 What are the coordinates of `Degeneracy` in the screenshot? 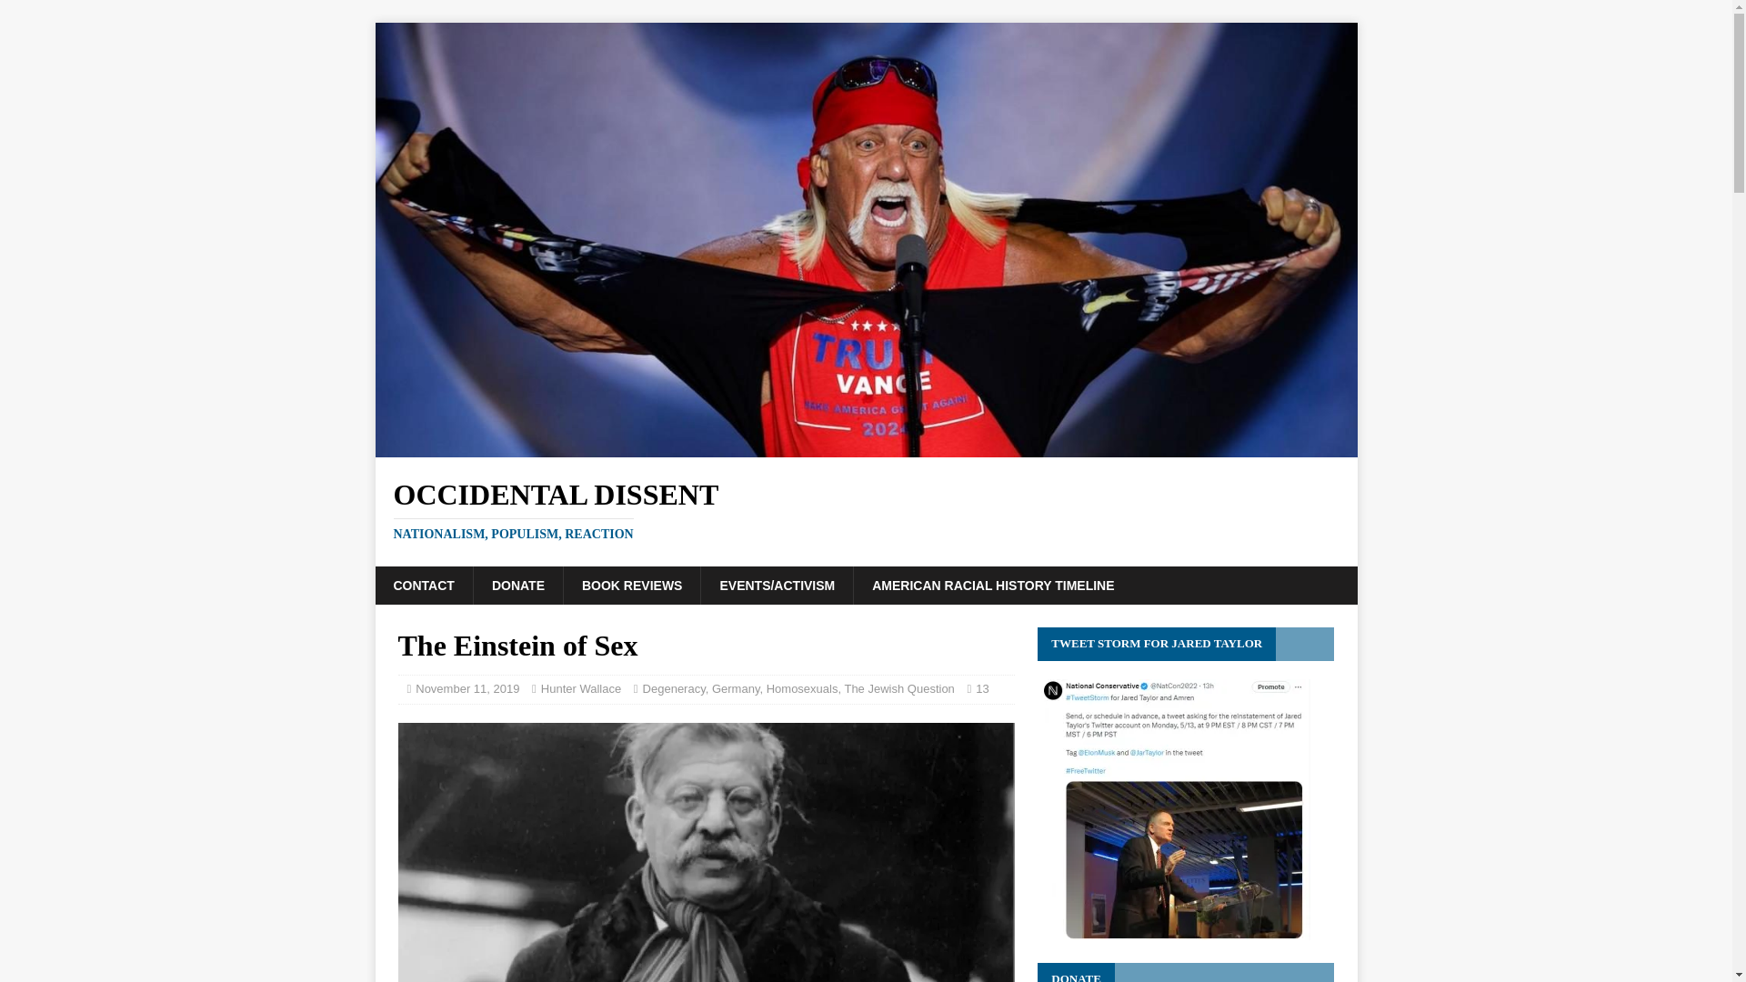 It's located at (673, 687).